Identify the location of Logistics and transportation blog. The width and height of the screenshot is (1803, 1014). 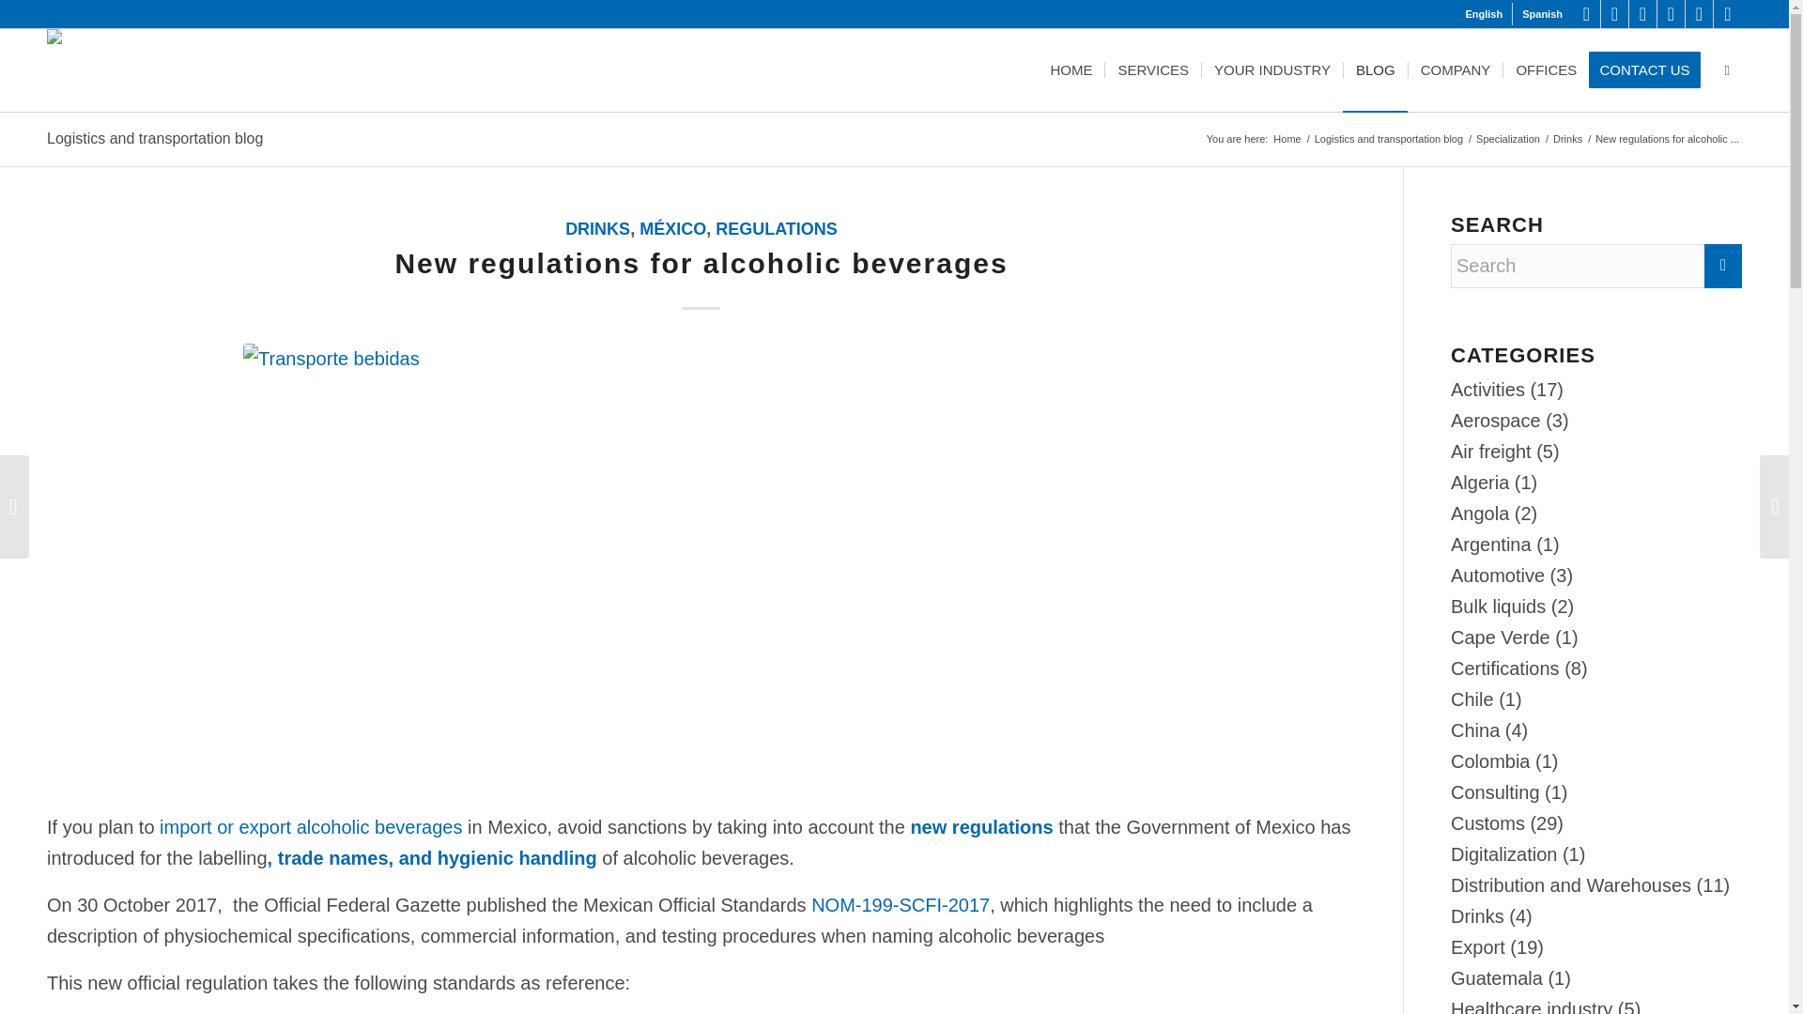
(1388, 139).